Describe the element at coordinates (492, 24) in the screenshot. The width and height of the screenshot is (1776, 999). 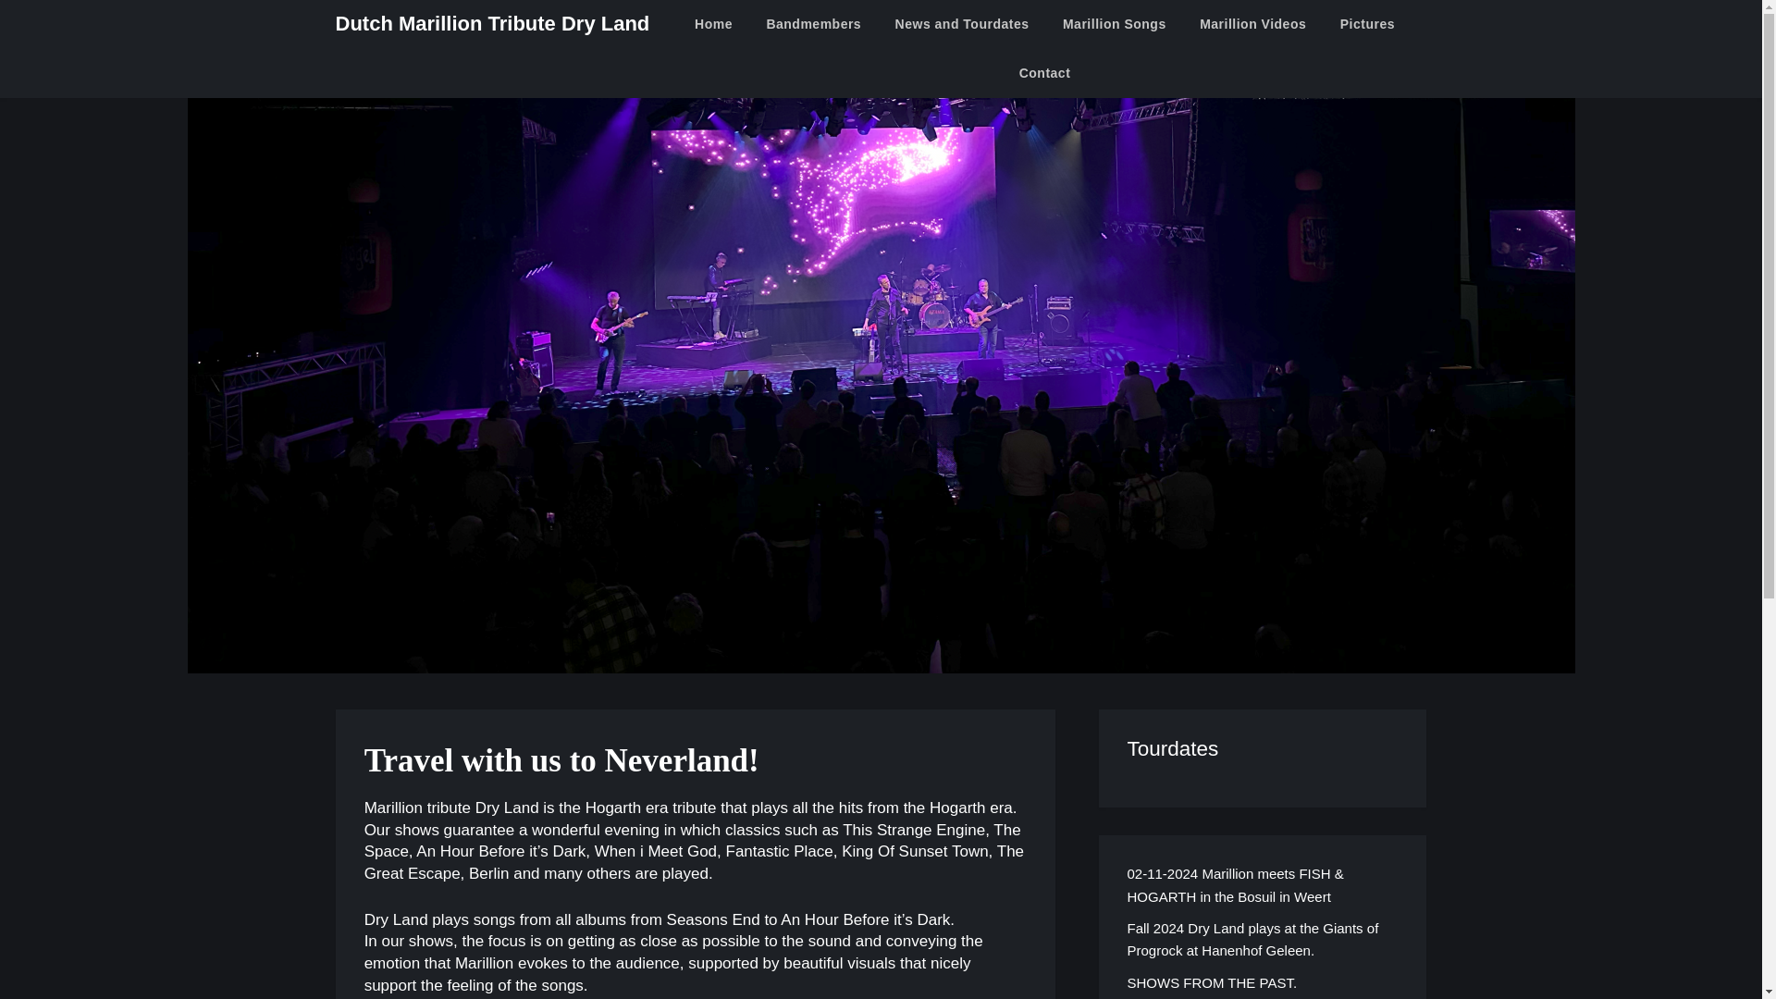
I see `Dutch Marillion Tribute Dry Land` at that location.